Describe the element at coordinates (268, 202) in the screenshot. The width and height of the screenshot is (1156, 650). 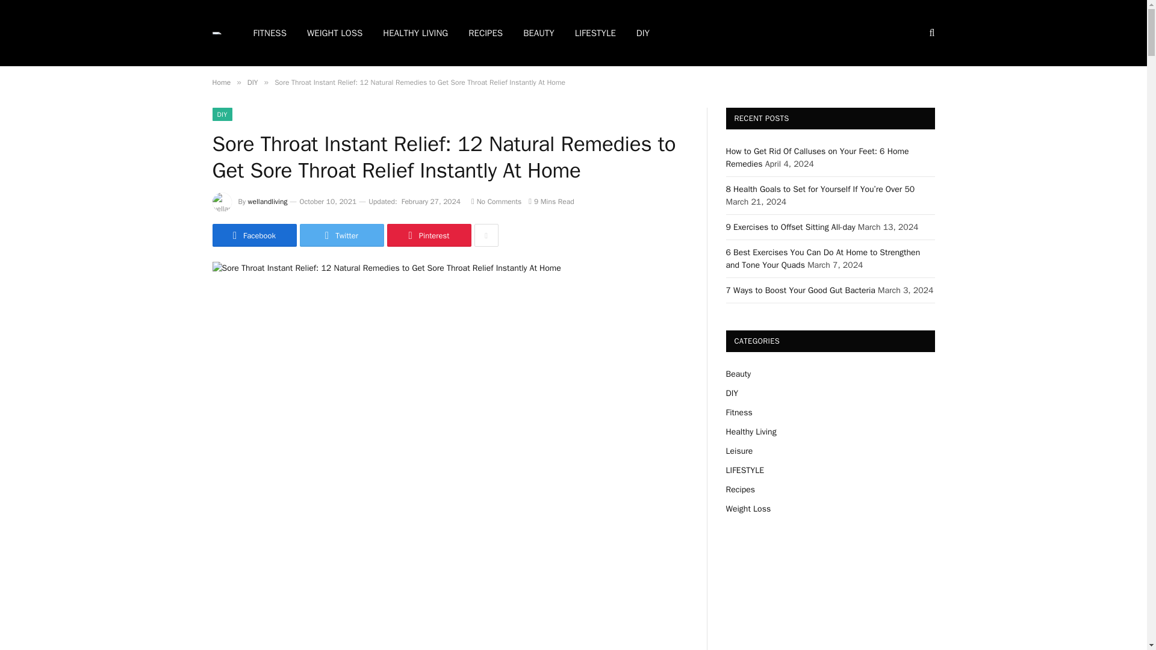
I see `wellandliving` at that location.